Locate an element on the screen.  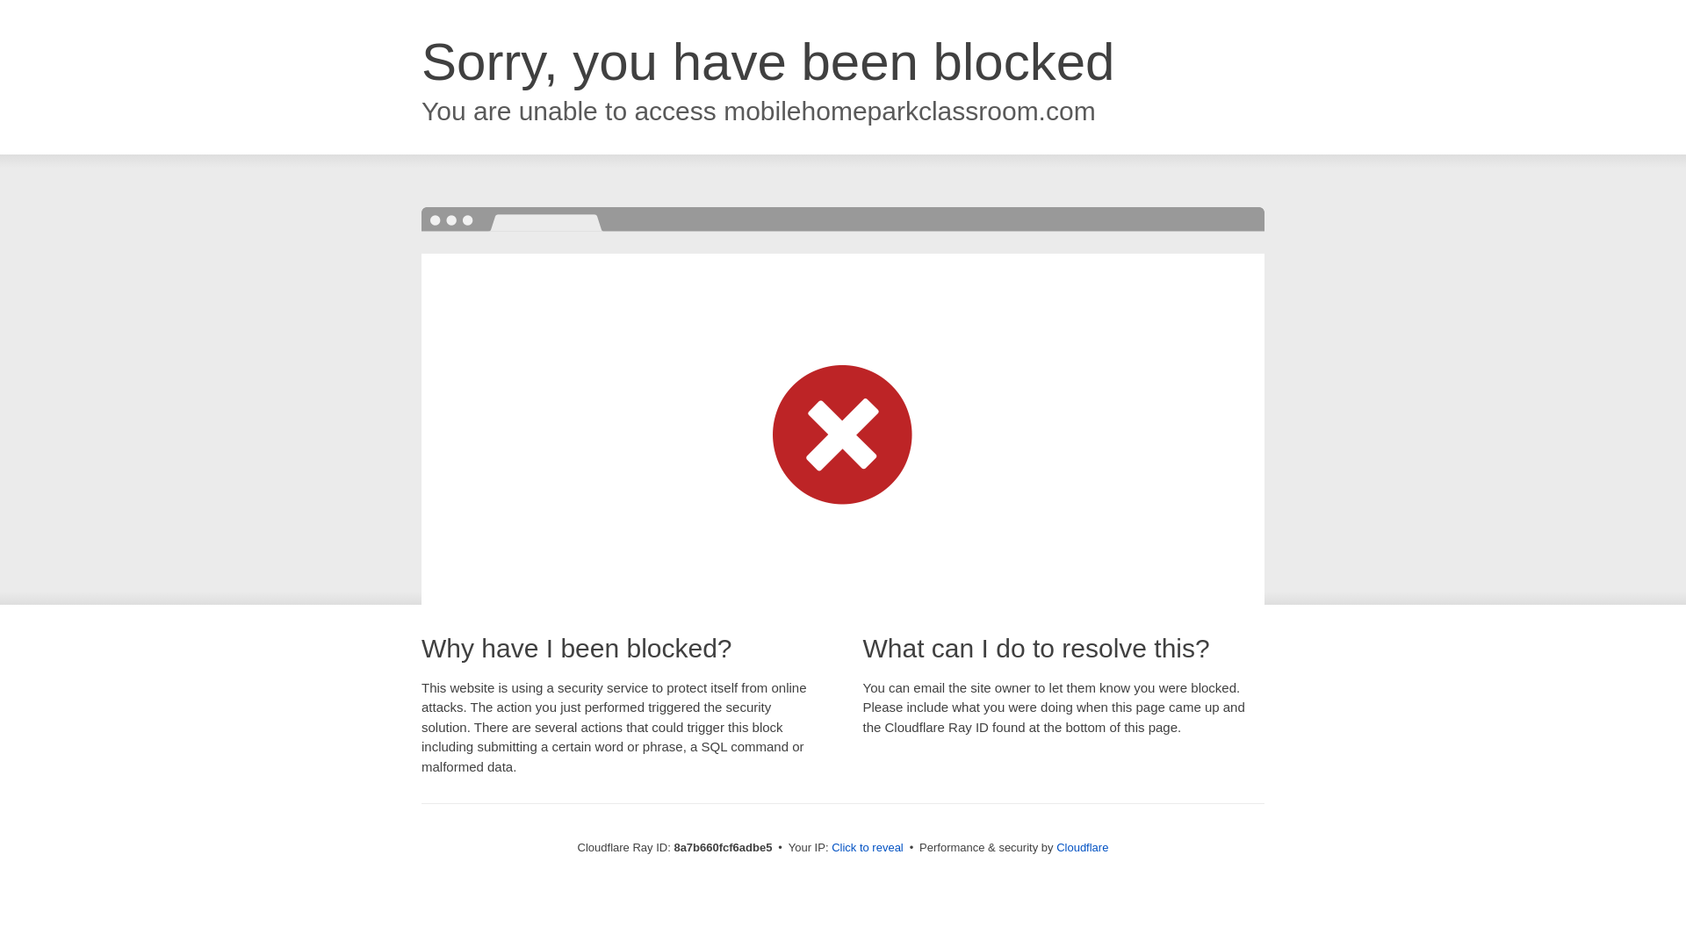
Cloudflare is located at coordinates (1082, 847).